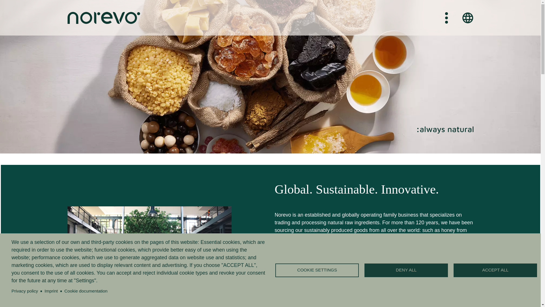  I want to click on DENY ALL, so click(406, 270).